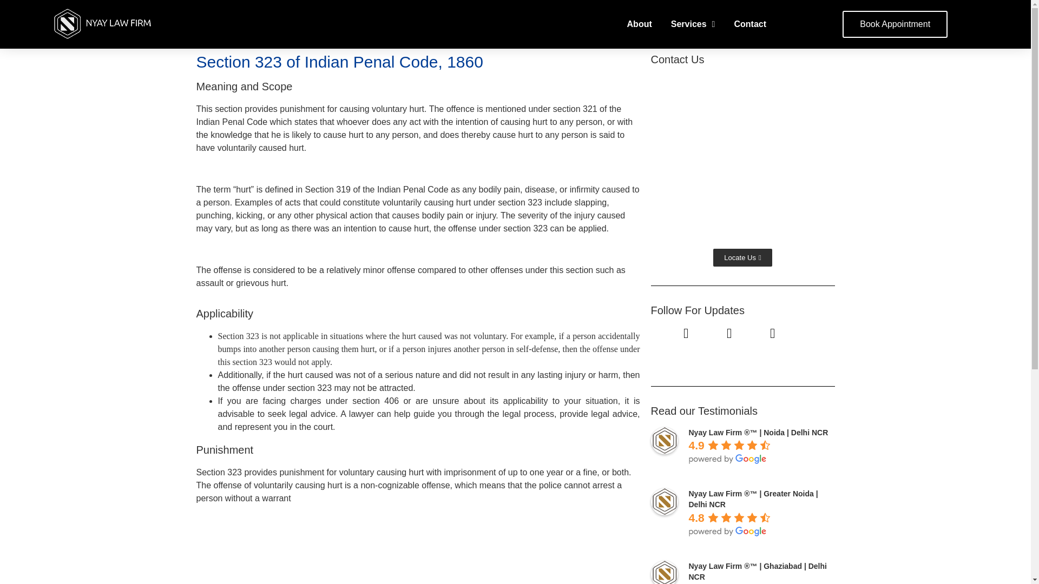 Image resolution: width=1039 pixels, height=584 pixels. Describe the element at coordinates (727, 459) in the screenshot. I see `powered by Google` at that location.